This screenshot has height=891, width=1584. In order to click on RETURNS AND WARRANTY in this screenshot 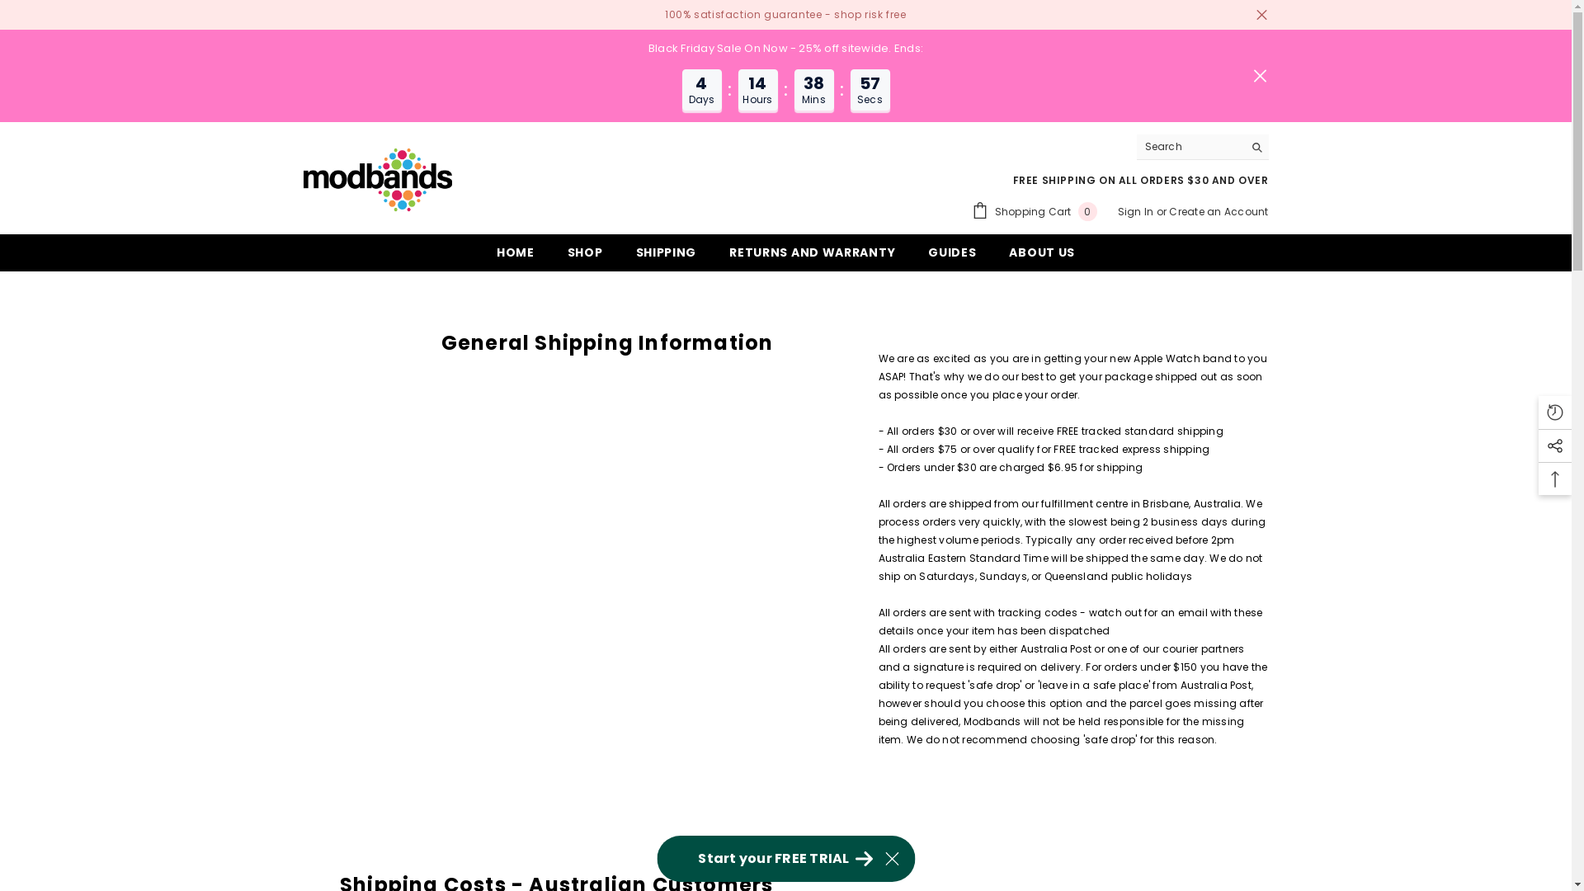, I will do `click(812, 257)`.